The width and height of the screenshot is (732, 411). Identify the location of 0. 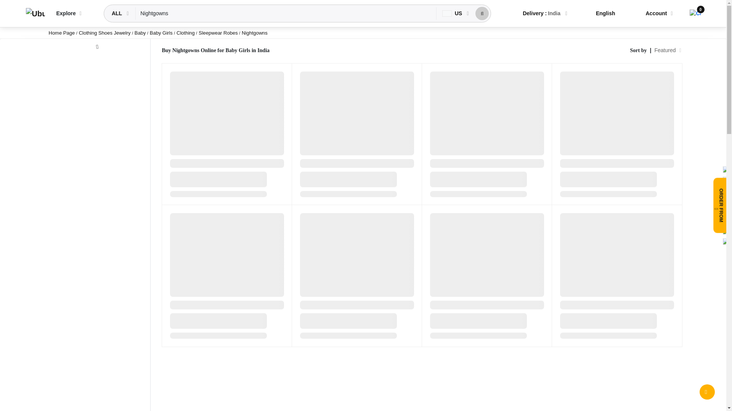
(695, 14).